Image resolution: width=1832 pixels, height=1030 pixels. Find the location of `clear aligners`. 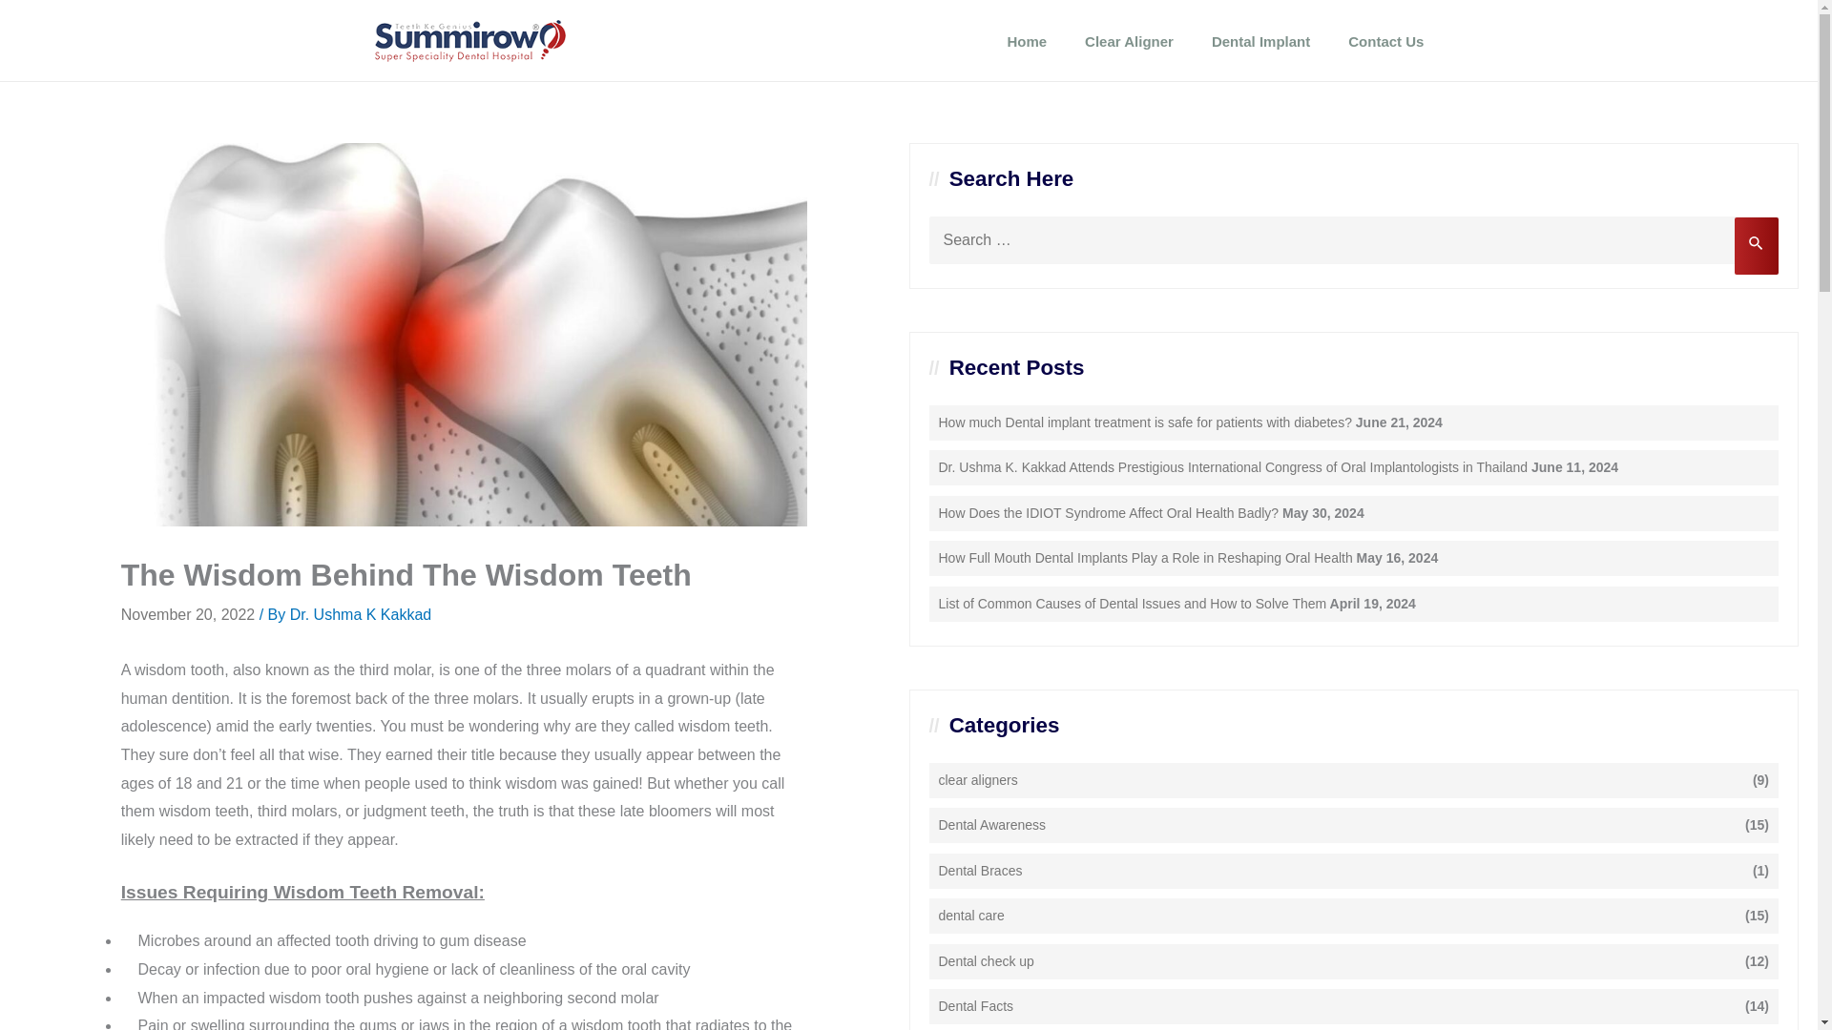

clear aligners is located at coordinates (978, 780).